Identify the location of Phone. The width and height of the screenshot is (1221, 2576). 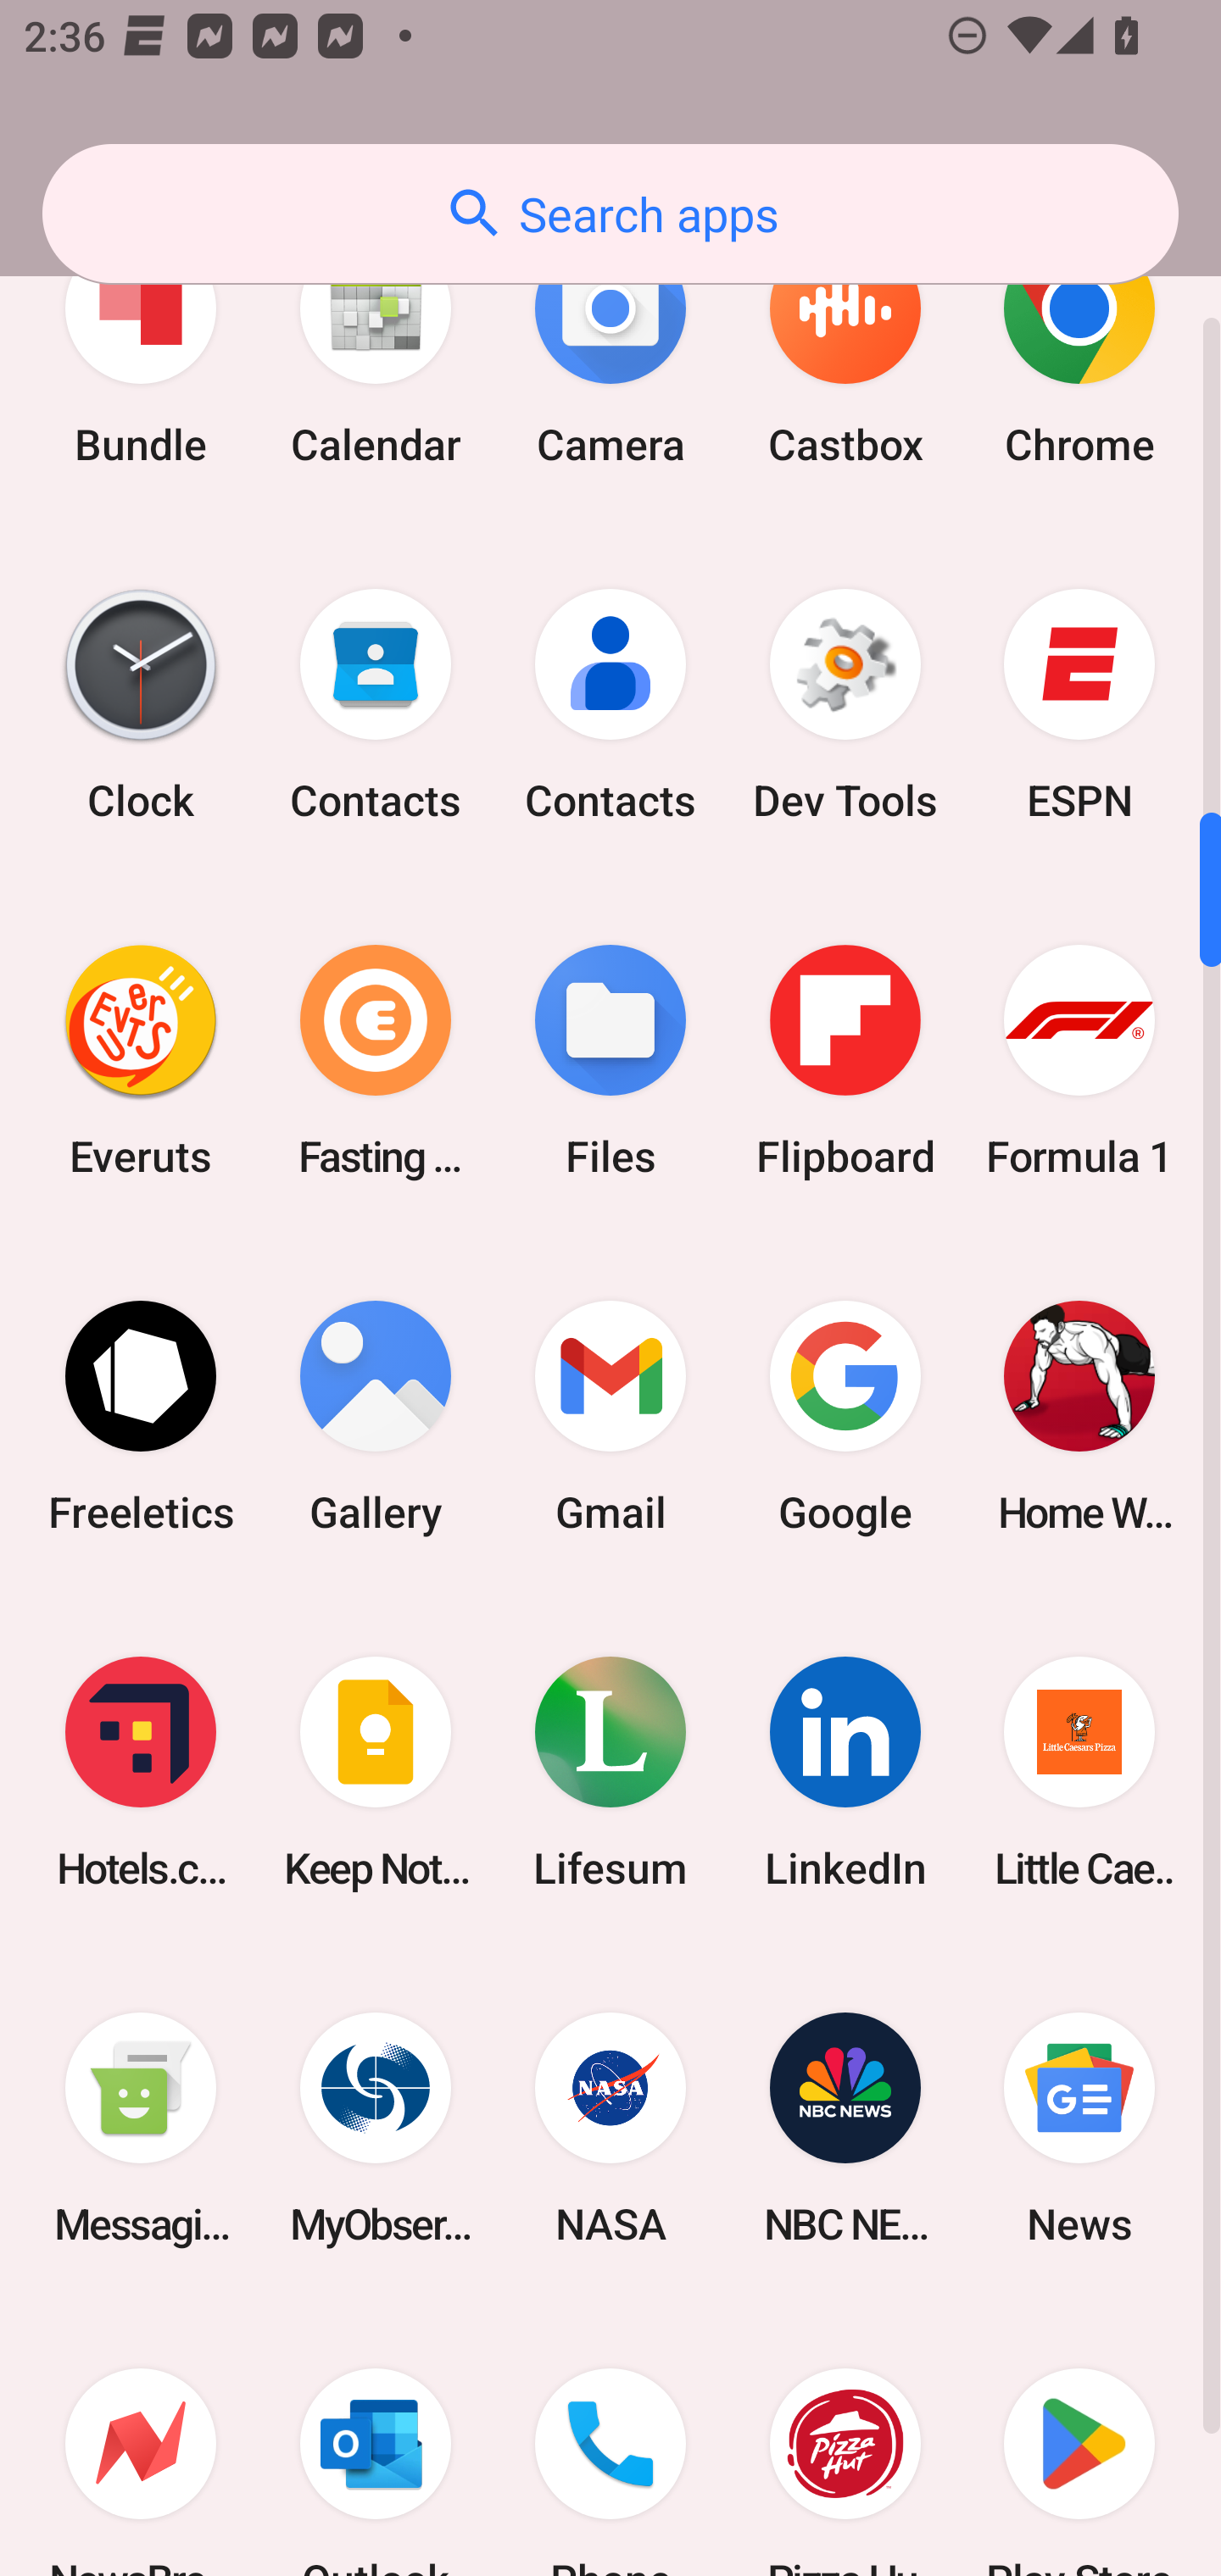
(610, 2440).